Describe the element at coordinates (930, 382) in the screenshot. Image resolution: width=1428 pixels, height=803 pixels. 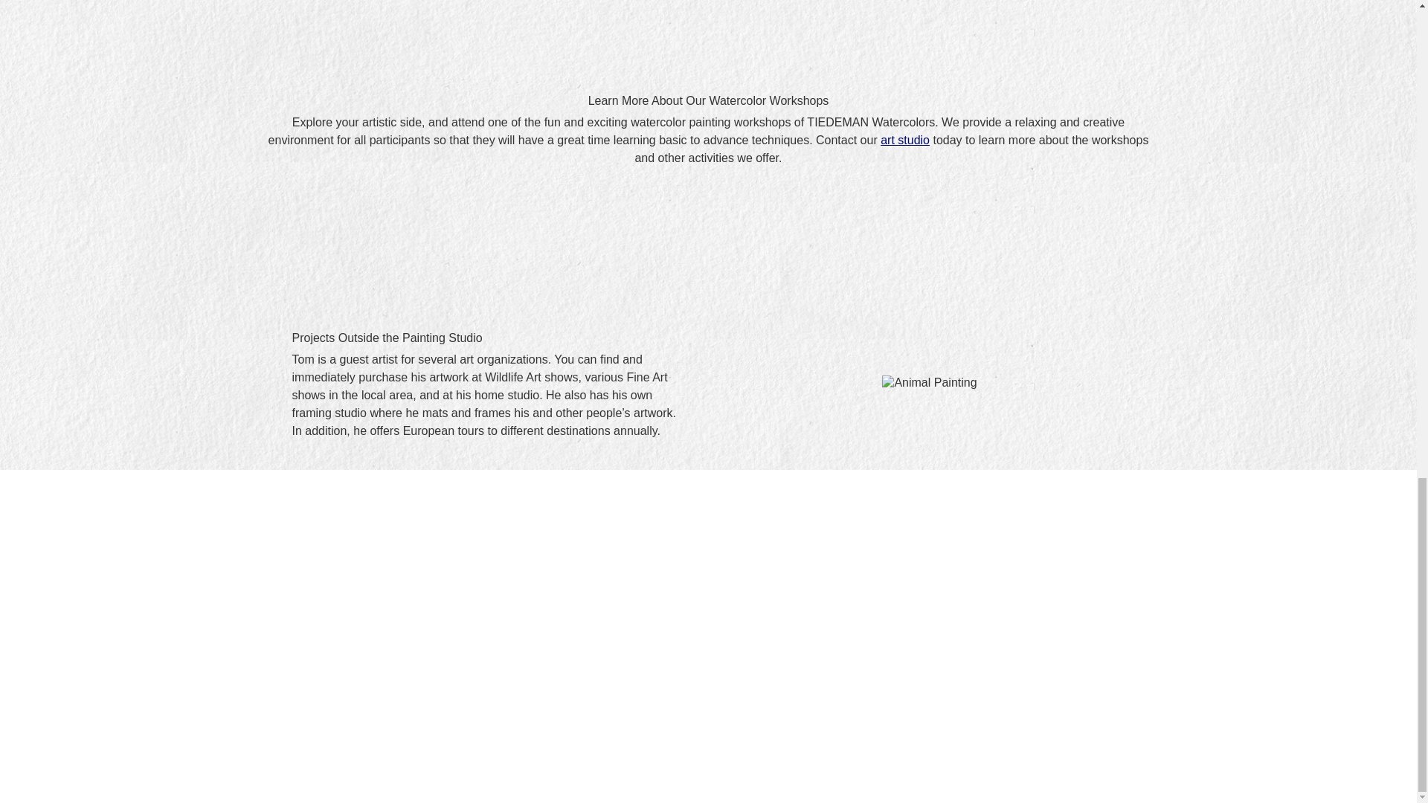
I see ` Animal Painting ` at that location.